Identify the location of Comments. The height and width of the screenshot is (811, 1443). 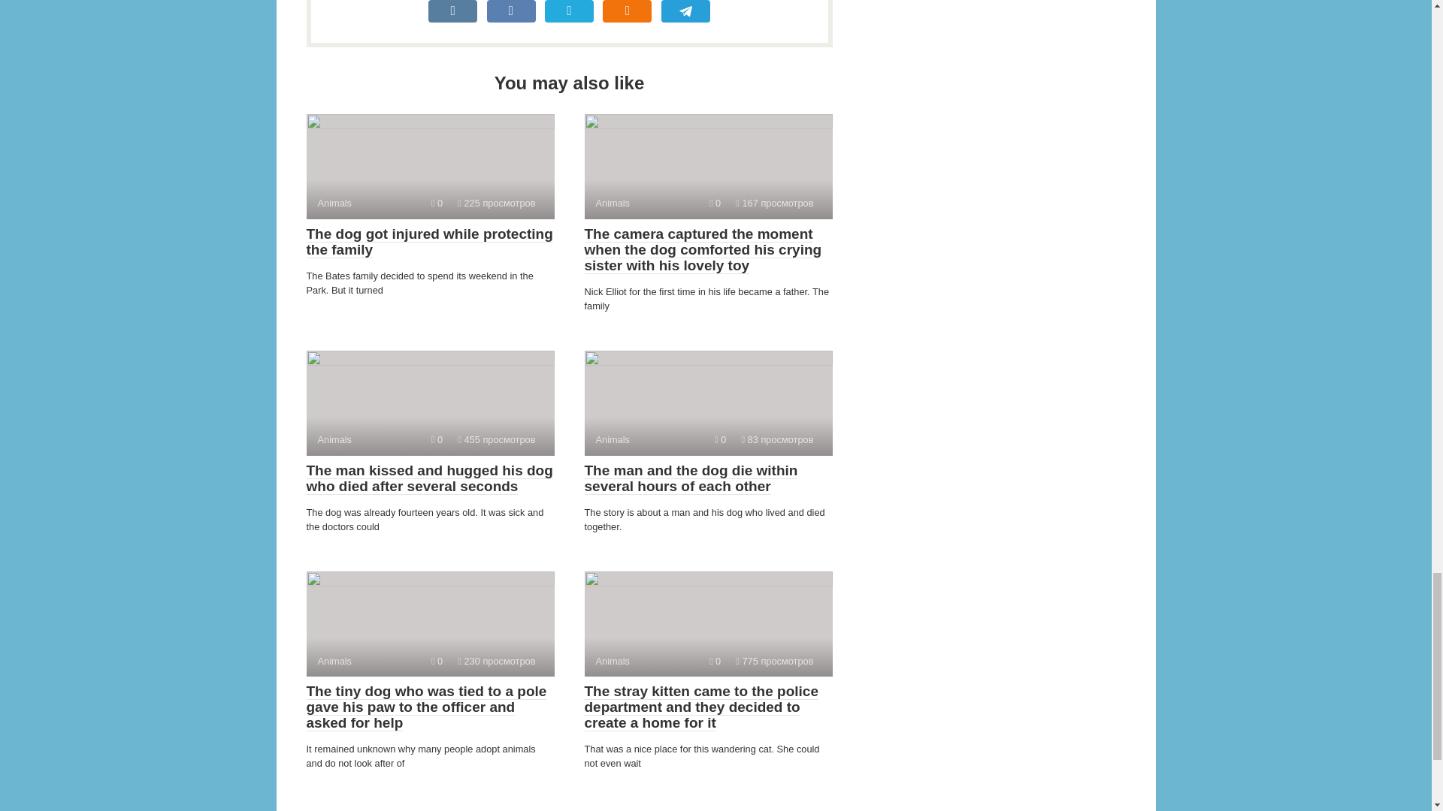
(715, 203).